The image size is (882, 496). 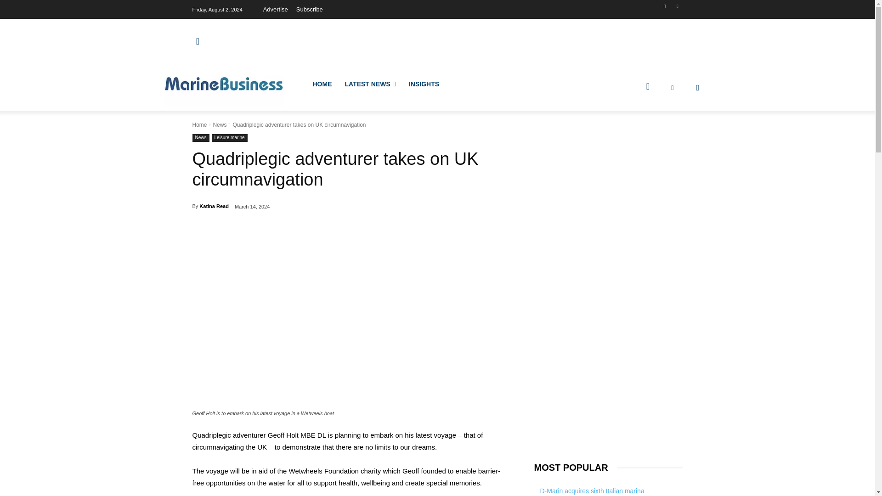 I want to click on HOME, so click(x=322, y=84).